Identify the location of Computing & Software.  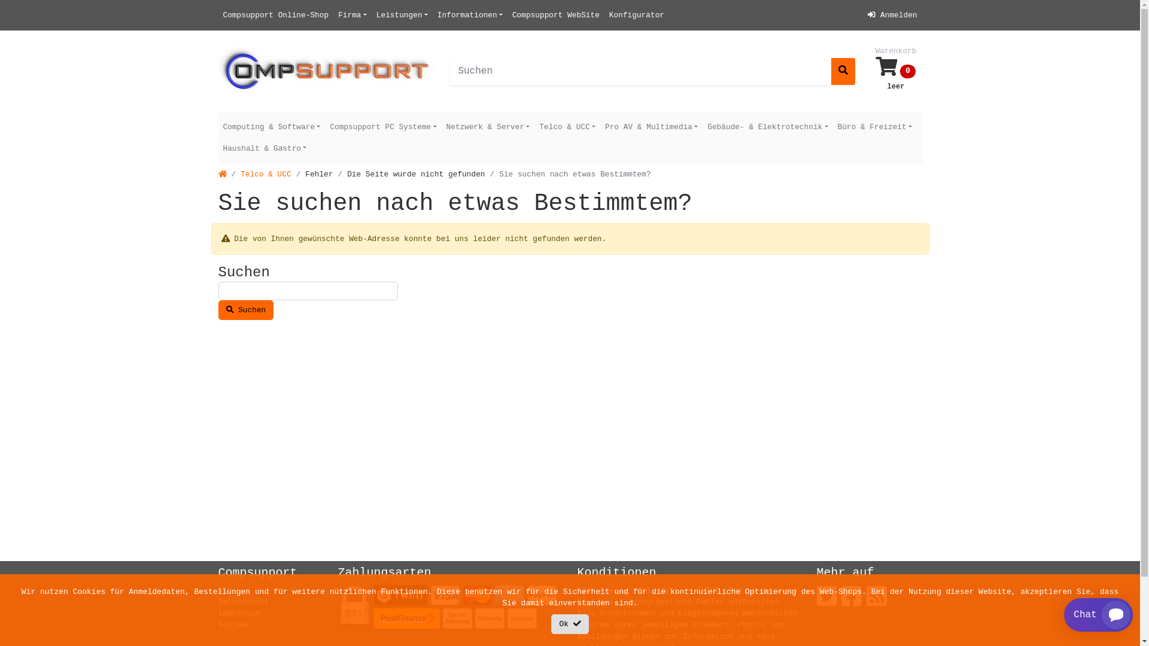
(272, 127).